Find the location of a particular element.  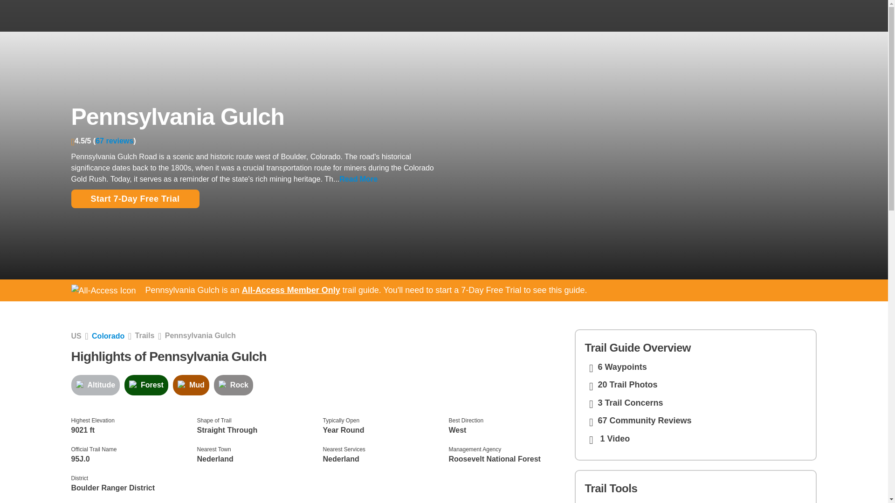

67 reviews is located at coordinates (115, 141).